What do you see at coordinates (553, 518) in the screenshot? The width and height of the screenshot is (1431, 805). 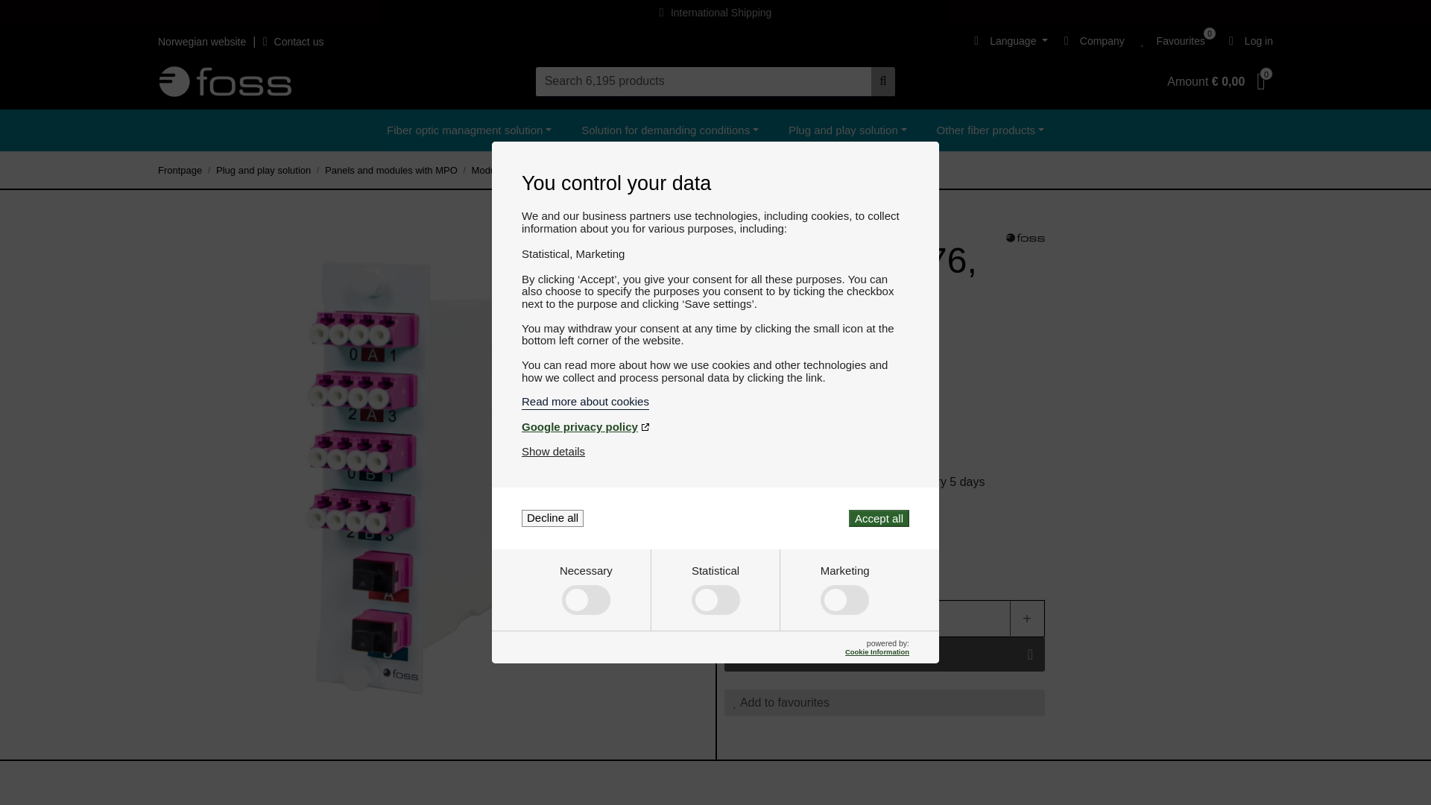 I see `Decline all` at bounding box center [553, 518].